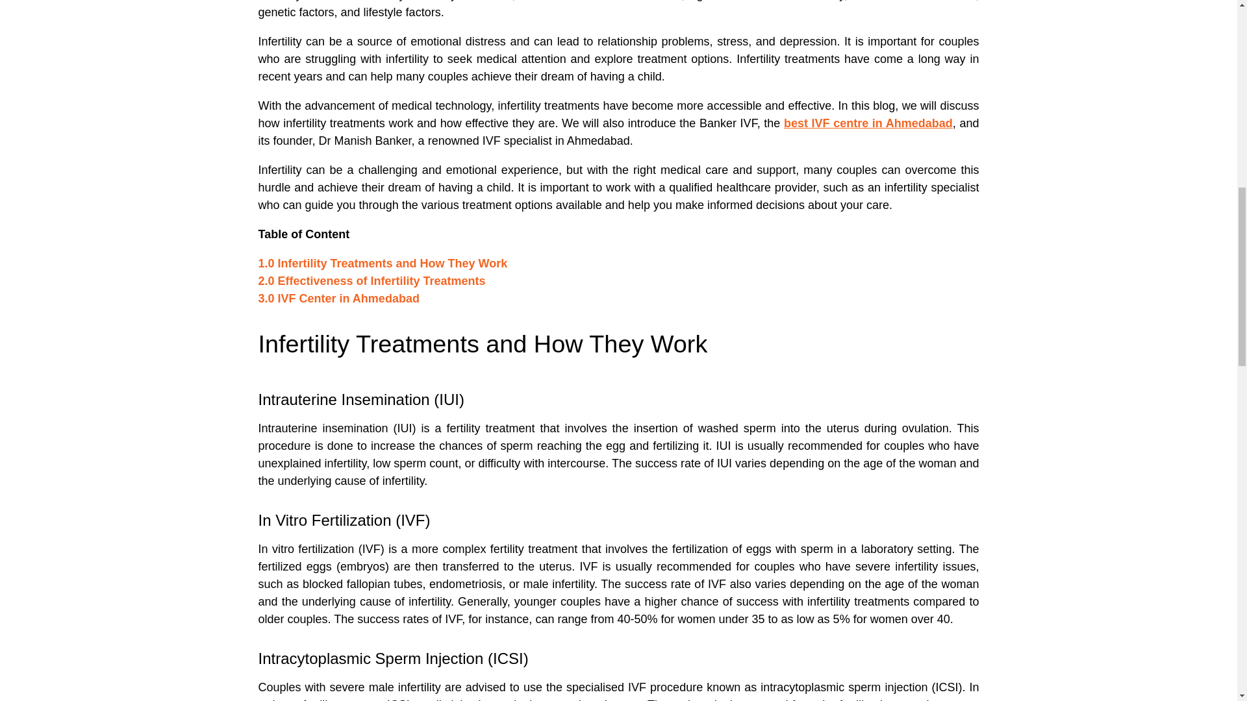 The width and height of the screenshot is (1247, 701). Describe the element at coordinates (868, 123) in the screenshot. I see `best IVF centre in Ahmedabad` at that location.